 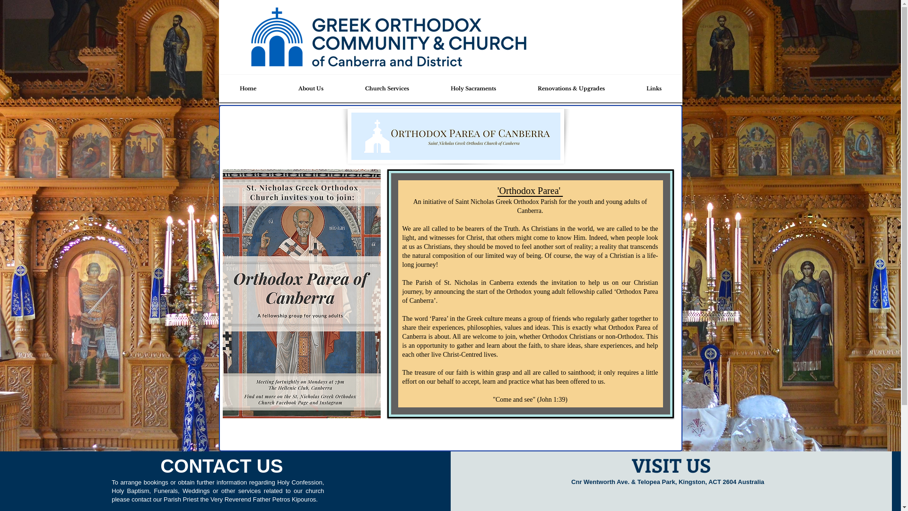 I want to click on Renovations & Upgrades, so click(x=571, y=88).